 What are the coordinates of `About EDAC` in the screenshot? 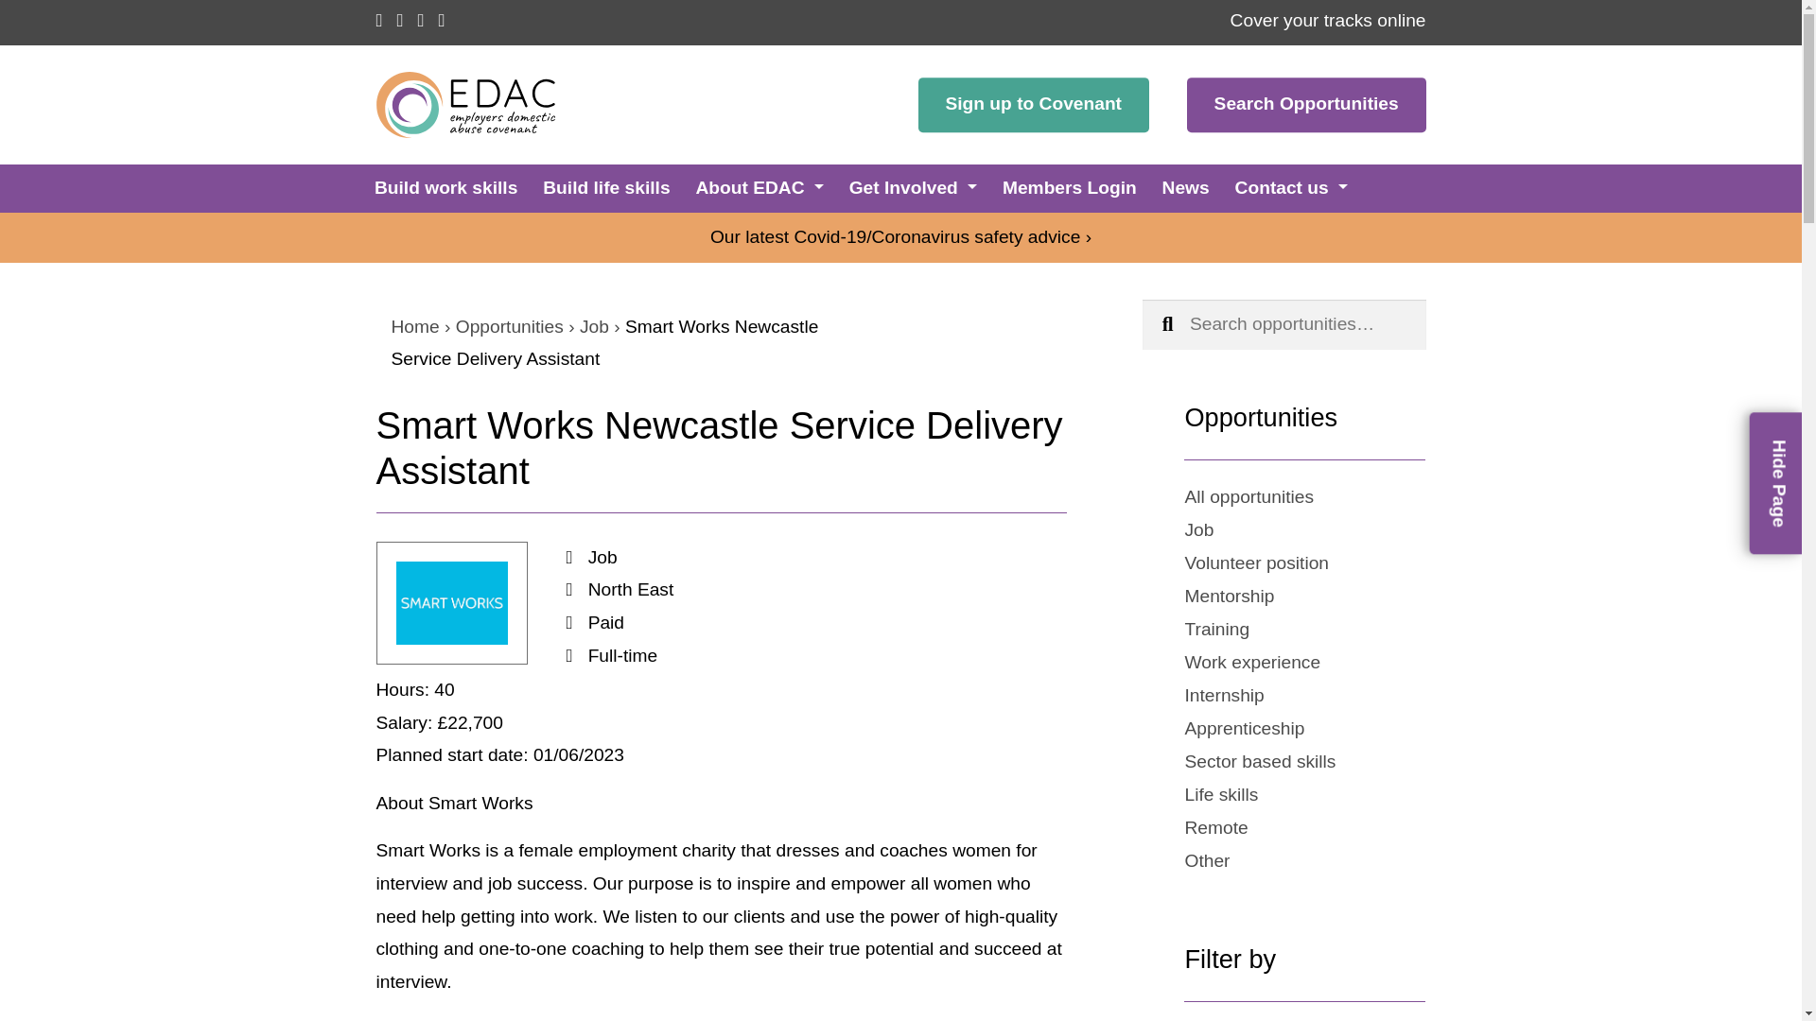 It's located at (759, 187).